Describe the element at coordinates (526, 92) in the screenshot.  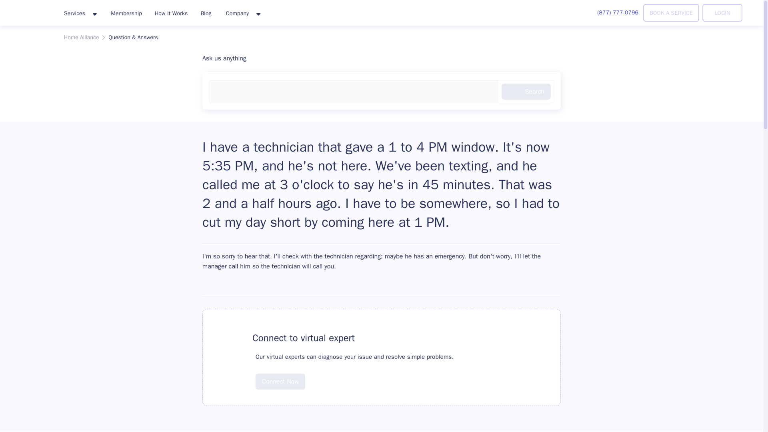
I see `Search` at that location.